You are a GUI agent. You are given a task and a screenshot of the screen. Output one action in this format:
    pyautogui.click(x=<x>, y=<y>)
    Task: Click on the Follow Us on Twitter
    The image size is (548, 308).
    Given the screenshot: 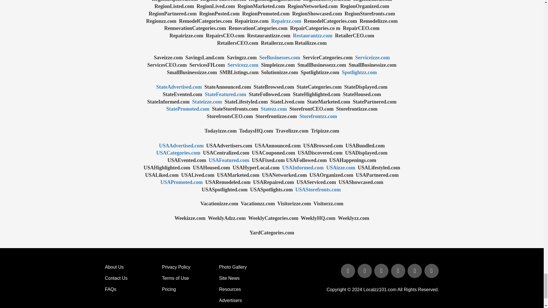 What is the action you would take?
    pyautogui.click(x=365, y=271)
    